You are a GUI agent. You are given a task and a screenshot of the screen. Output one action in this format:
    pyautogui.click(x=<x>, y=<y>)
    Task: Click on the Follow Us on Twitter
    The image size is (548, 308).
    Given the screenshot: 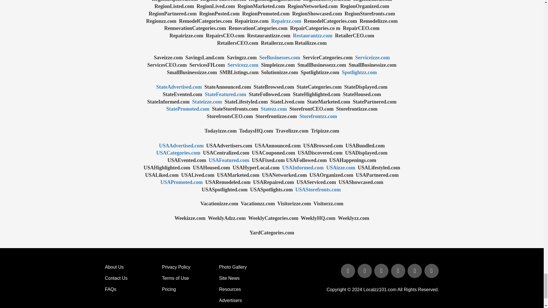 What is the action you would take?
    pyautogui.click(x=365, y=271)
    